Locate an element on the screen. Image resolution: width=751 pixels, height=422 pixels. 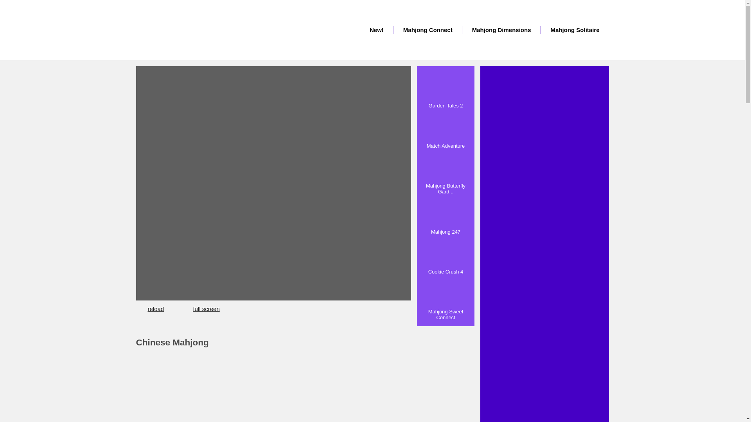
Cookie Crush 4 is located at coordinates (446, 256).